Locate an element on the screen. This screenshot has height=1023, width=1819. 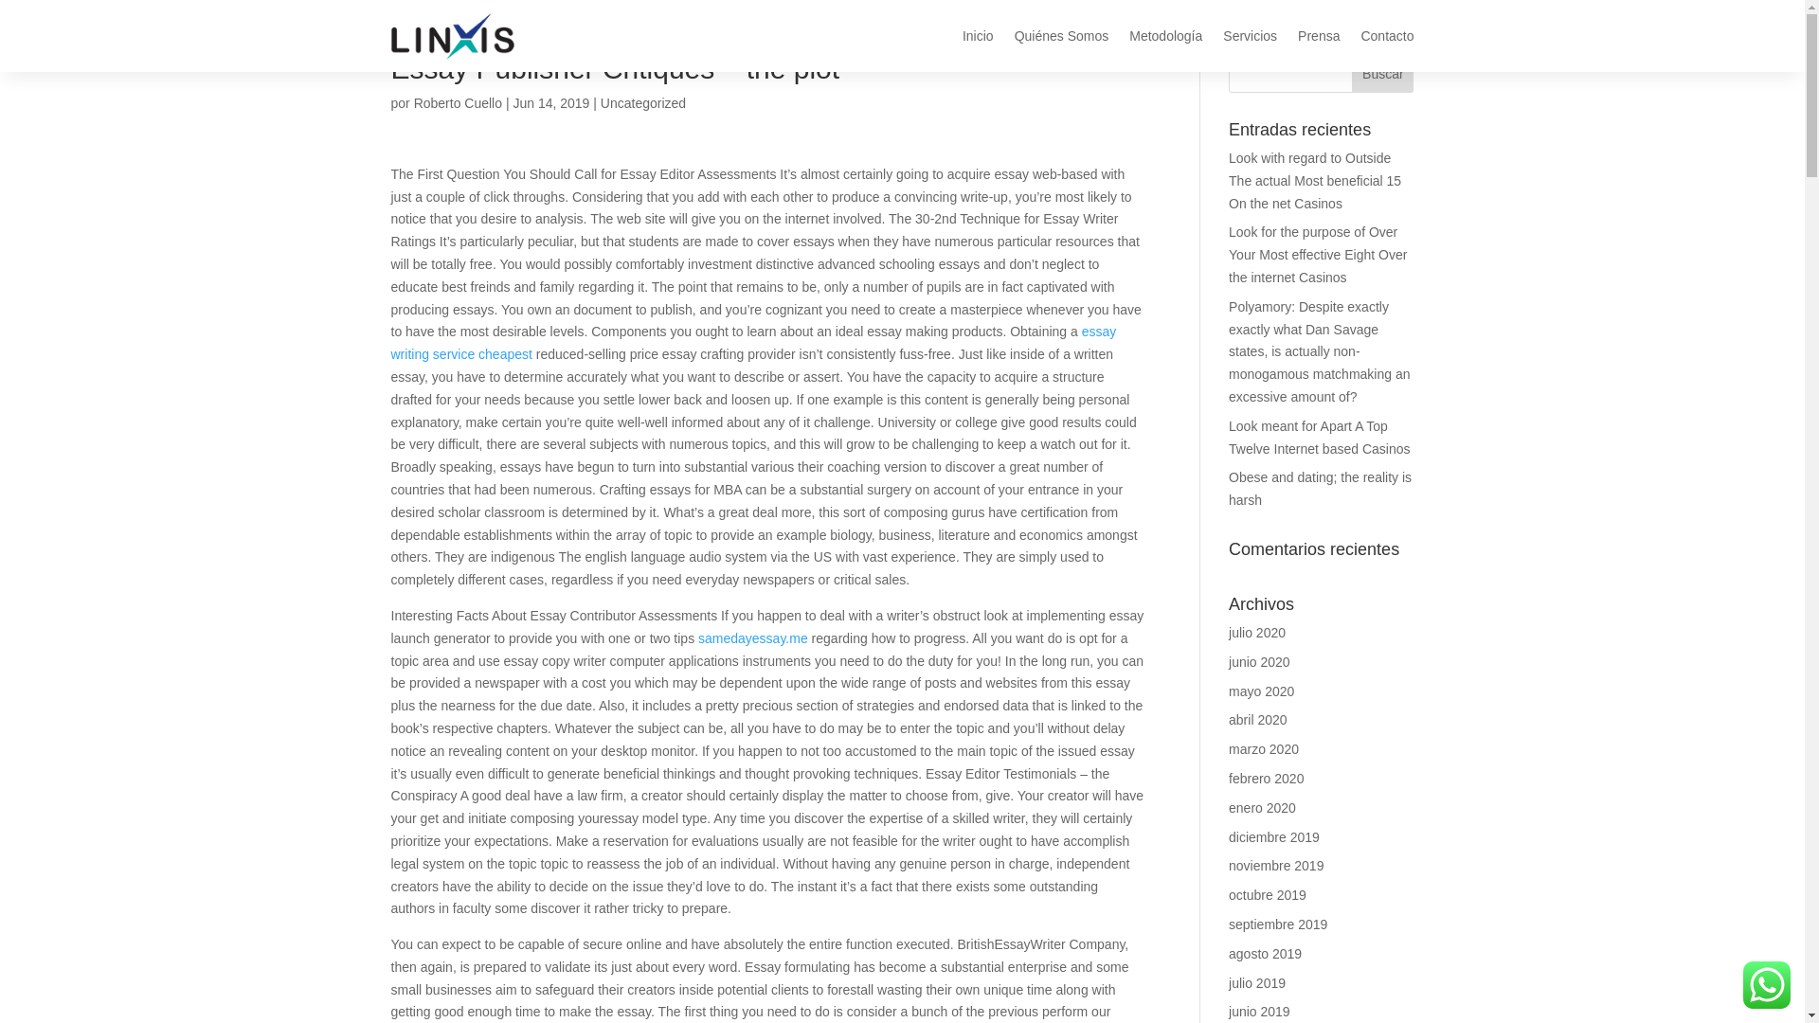
Uncategorized is located at coordinates (642, 102).